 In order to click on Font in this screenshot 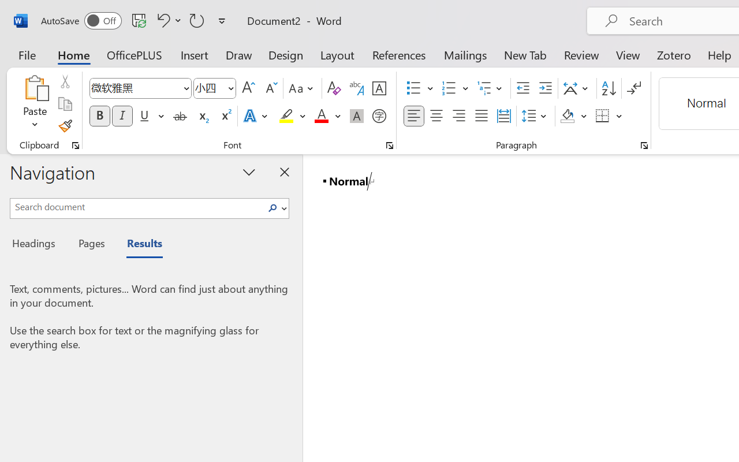, I will do `click(135, 88)`.